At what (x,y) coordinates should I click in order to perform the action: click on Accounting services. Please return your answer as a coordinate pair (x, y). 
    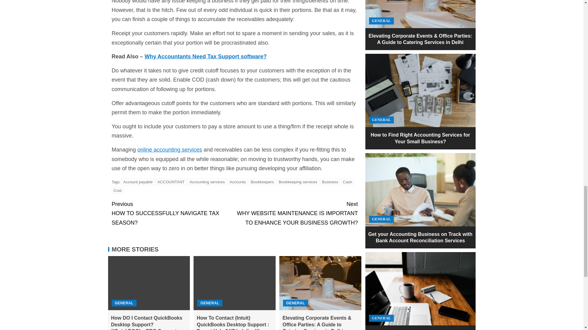
    Looking at the image, I should click on (124, 303).